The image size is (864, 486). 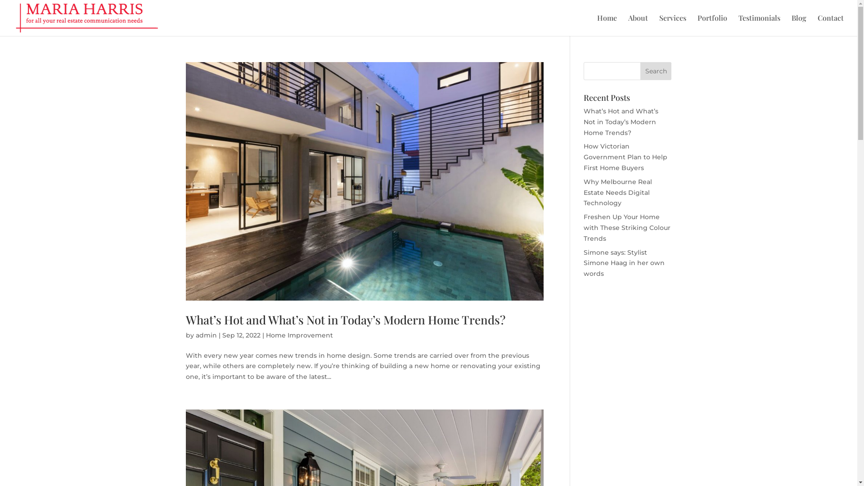 What do you see at coordinates (831, 25) in the screenshot?
I see `Contact` at bounding box center [831, 25].